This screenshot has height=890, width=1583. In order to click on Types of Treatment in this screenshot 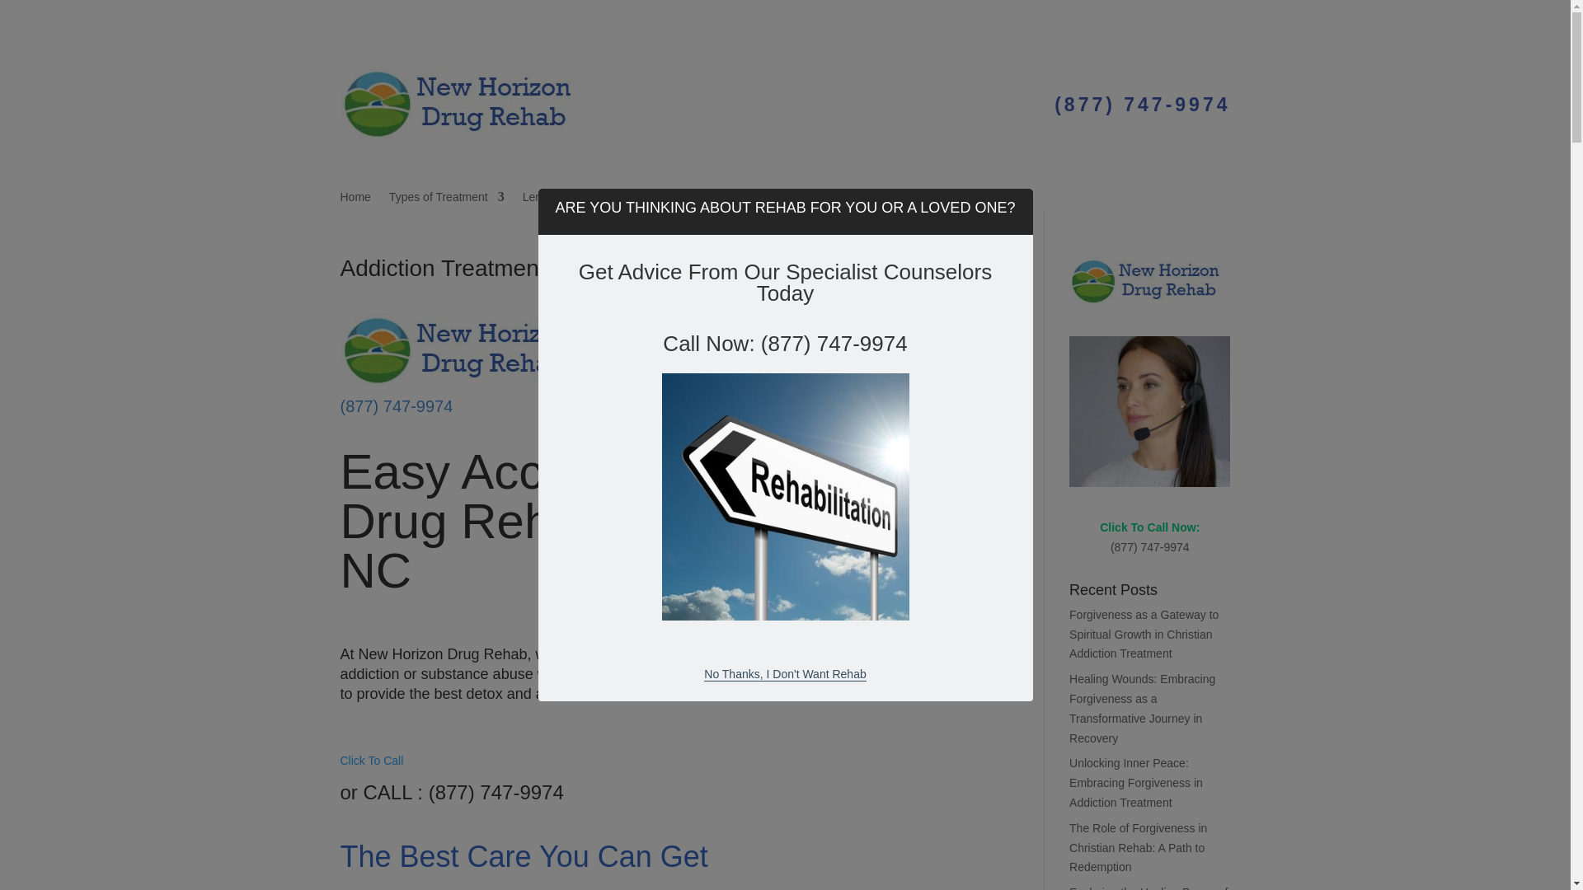, I will do `click(447, 199)`.